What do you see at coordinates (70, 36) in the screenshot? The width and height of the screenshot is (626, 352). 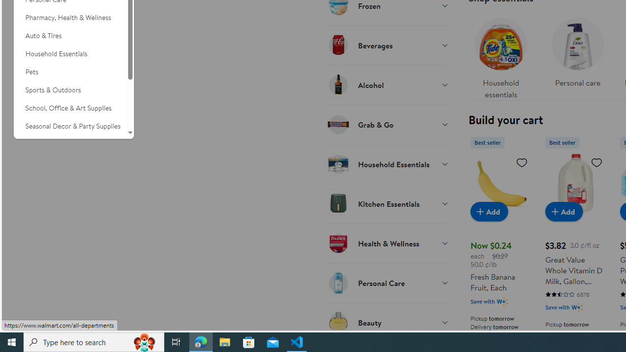 I see `Auto & Tires` at bounding box center [70, 36].